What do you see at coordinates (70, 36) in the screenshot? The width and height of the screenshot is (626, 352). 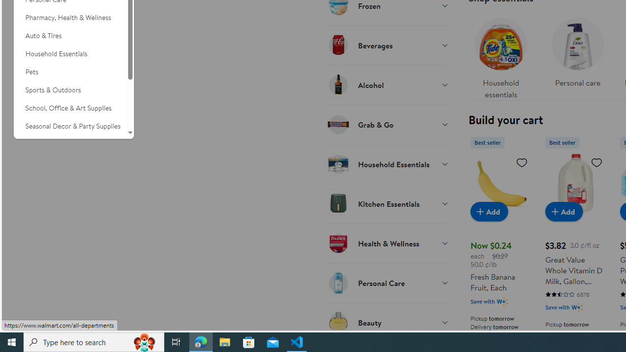 I see `Auto & Tires` at bounding box center [70, 36].